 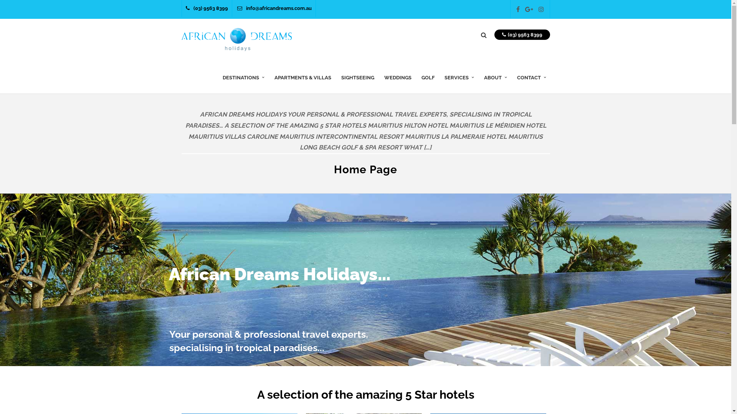 What do you see at coordinates (398, 84) in the screenshot?
I see `WEDDINGS` at bounding box center [398, 84].